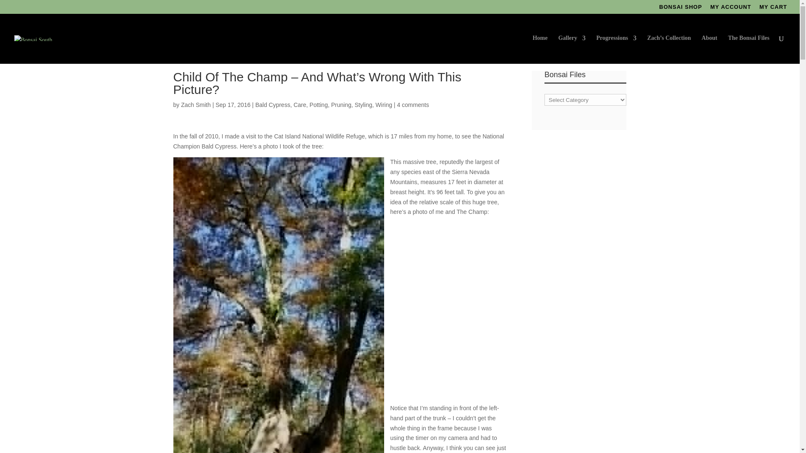 The height and width of the screenshot is (453, 806). What do you see at coordinates (273, 105) in the screenshot?
I see `Bald Cypress` at bounding box center [273, 105].